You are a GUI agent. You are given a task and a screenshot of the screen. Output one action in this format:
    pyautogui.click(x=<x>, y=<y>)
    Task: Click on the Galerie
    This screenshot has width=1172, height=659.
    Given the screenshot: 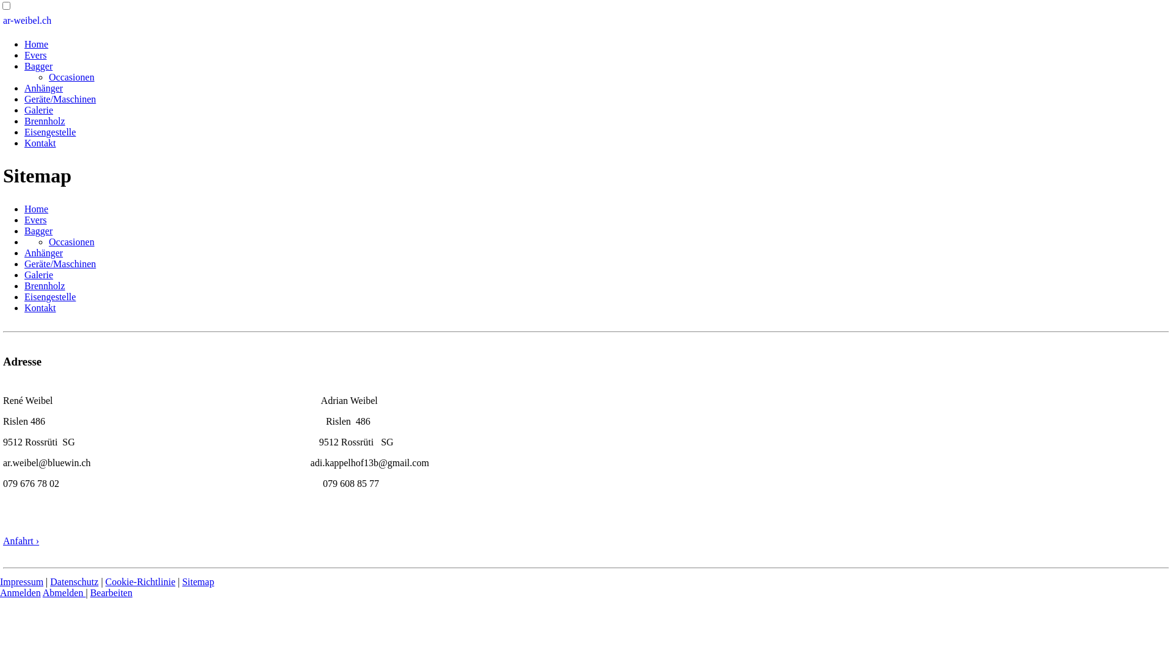 What is the action you would take?
    pyautogui.click(x=39, y=275)
    